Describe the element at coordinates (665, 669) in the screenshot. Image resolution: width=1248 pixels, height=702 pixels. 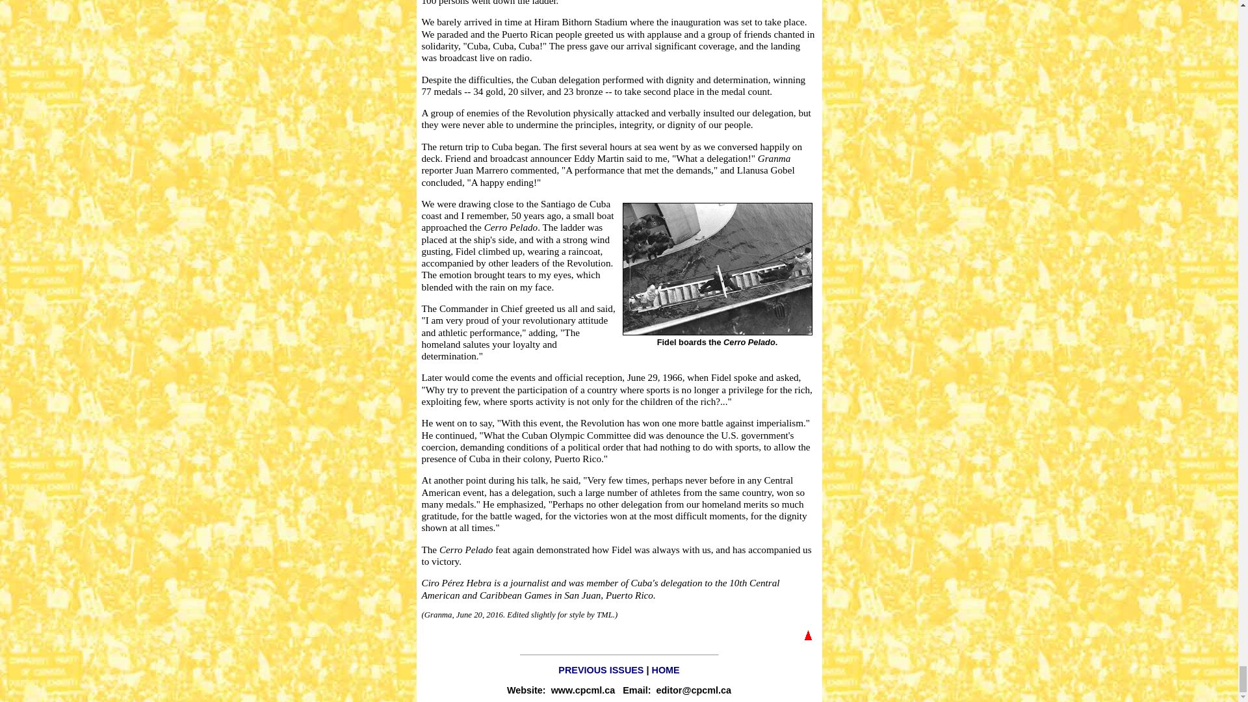
I see `HOME` at that location.